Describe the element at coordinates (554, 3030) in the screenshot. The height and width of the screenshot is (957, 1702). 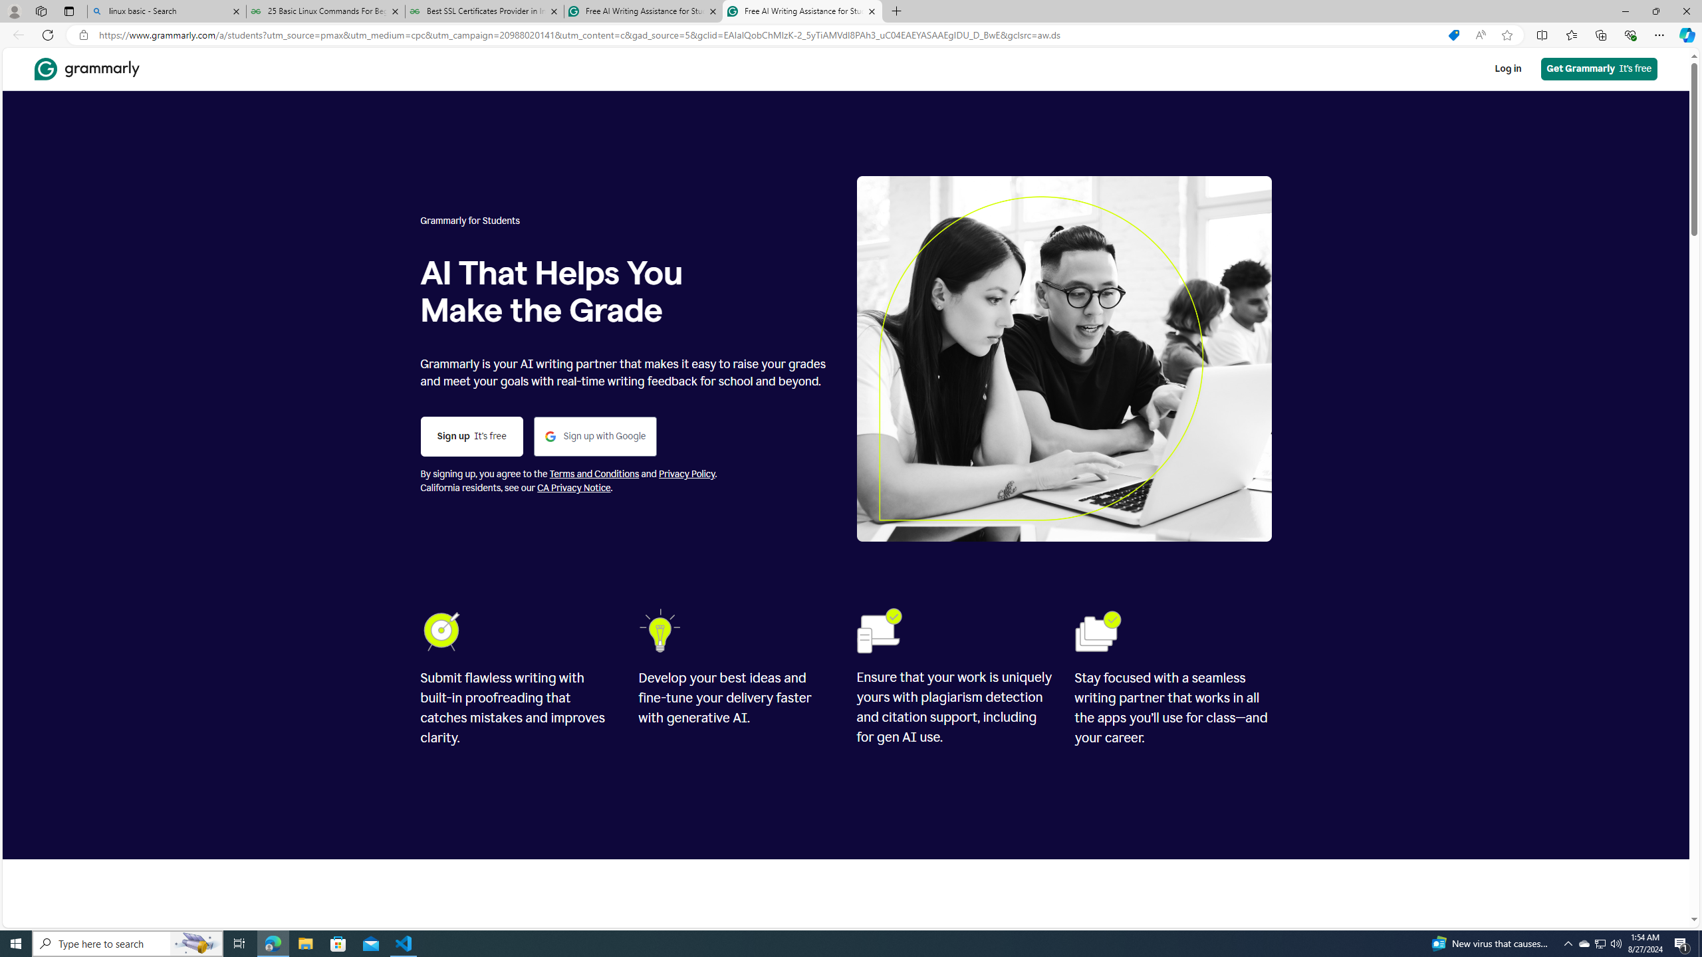
I see `Paper with magnifying glass icon` at that location.